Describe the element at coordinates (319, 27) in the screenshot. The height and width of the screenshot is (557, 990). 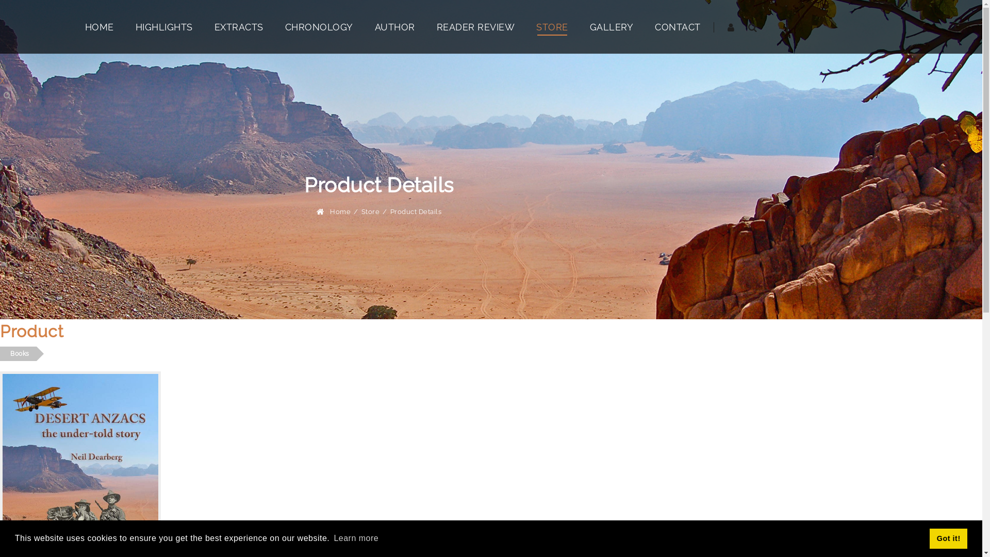
I see `CHRONOLOGY` at that location.